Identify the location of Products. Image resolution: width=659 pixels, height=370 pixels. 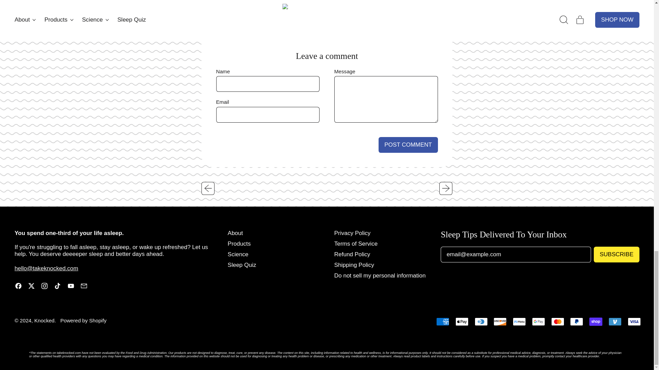
(239, 244).